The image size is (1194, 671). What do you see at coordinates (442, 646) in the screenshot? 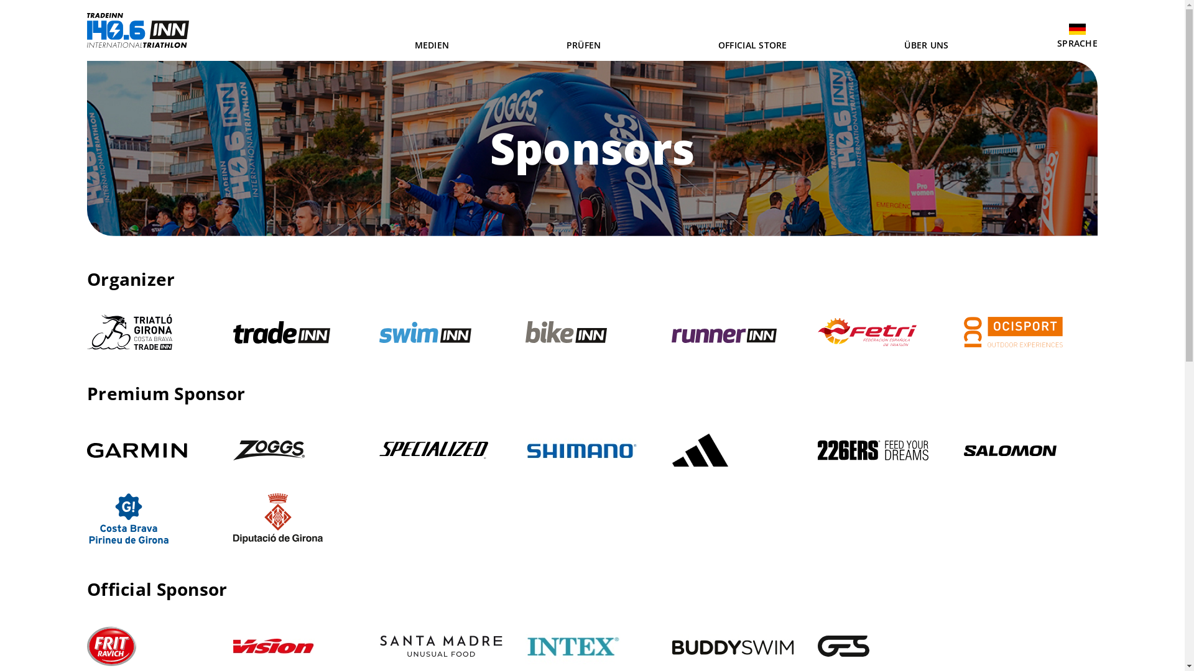
I see `logo santa-madre` at bounding box center [442, 646].